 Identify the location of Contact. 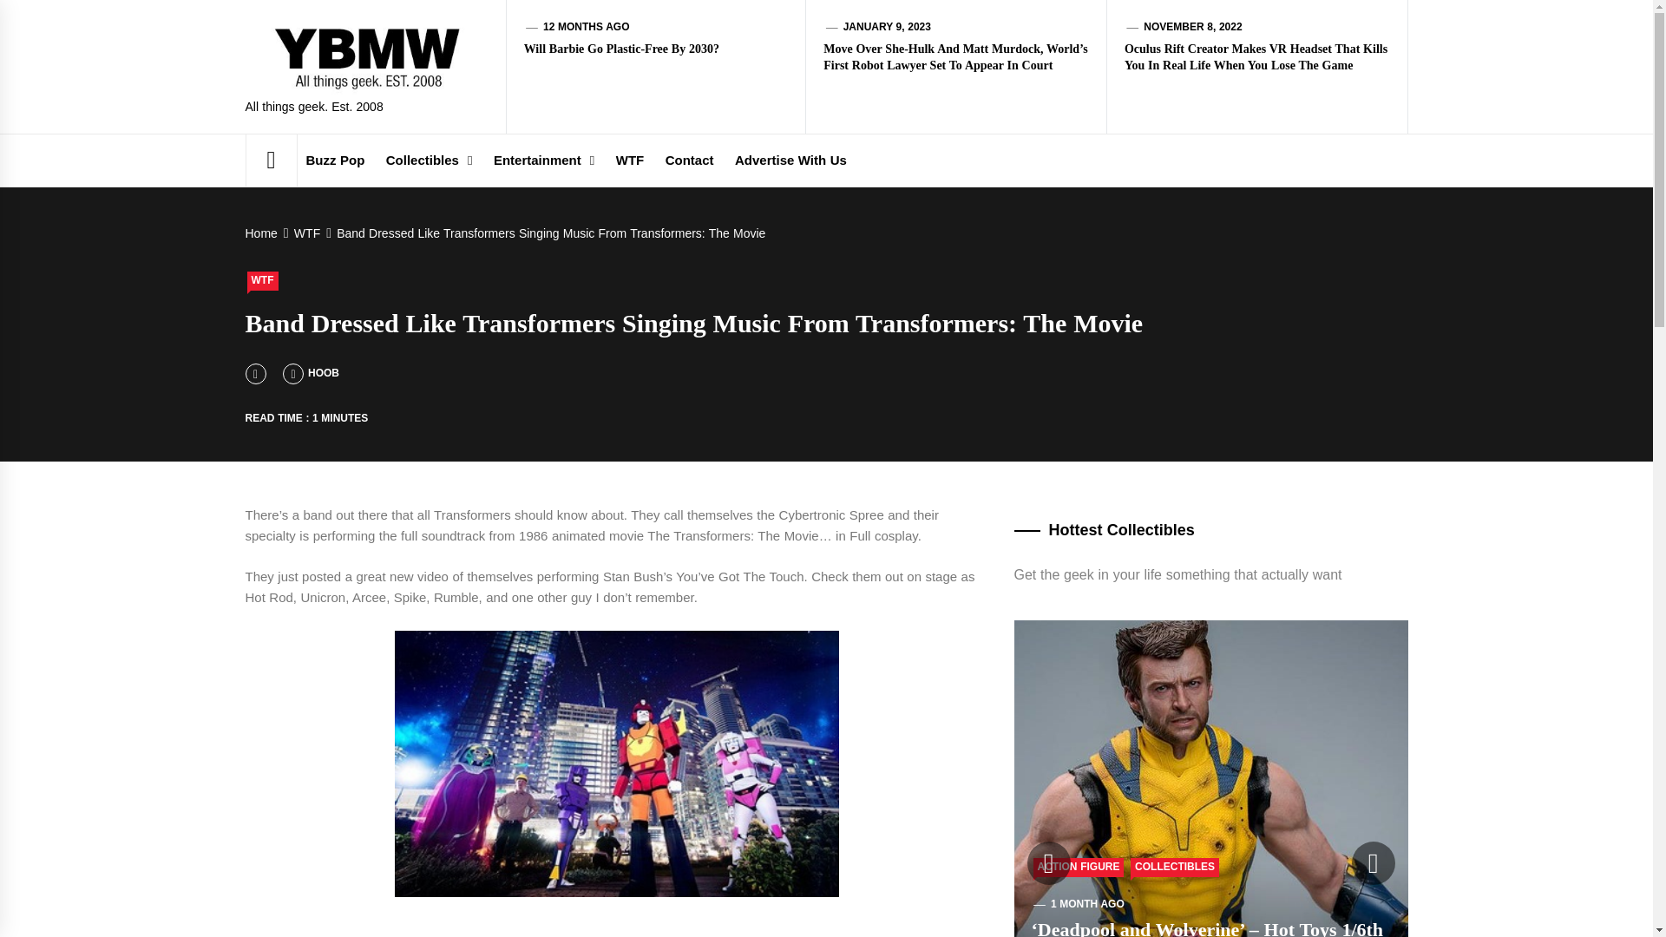
(689, 160).